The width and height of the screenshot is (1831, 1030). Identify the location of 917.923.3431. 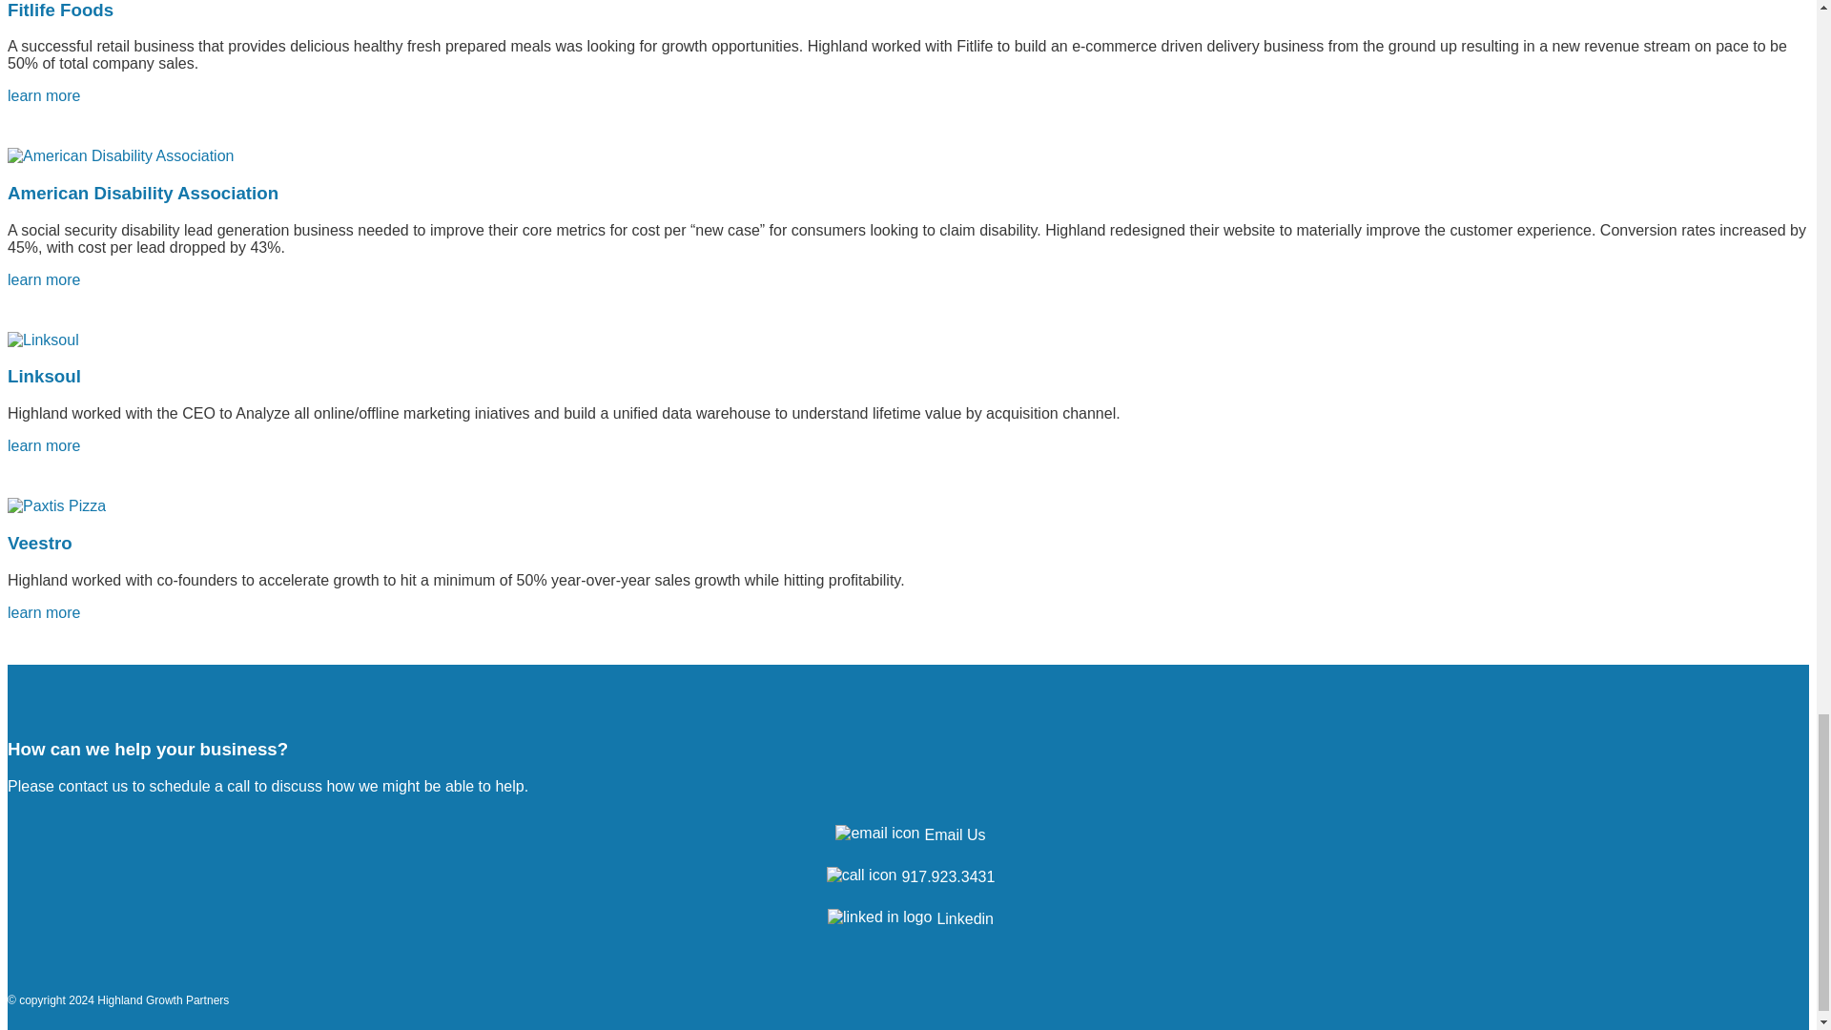
(908, 875).